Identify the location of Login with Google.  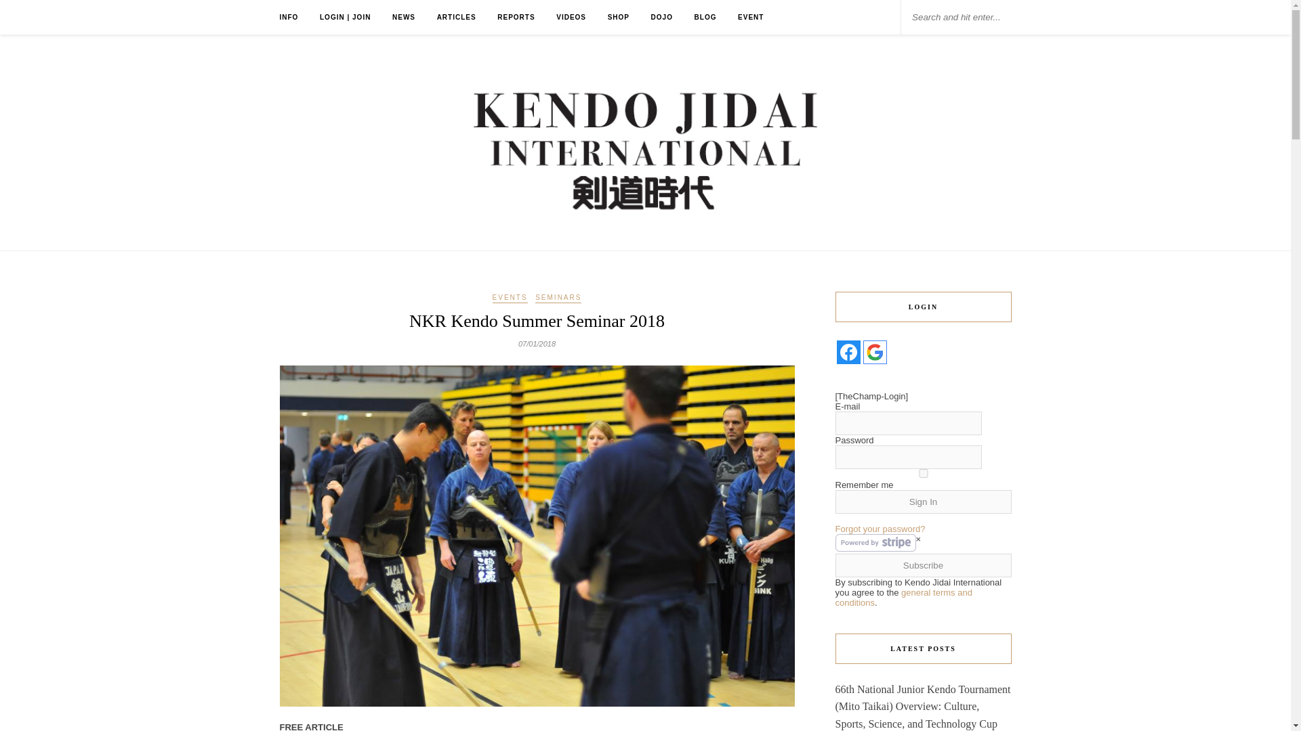
(875, 352).